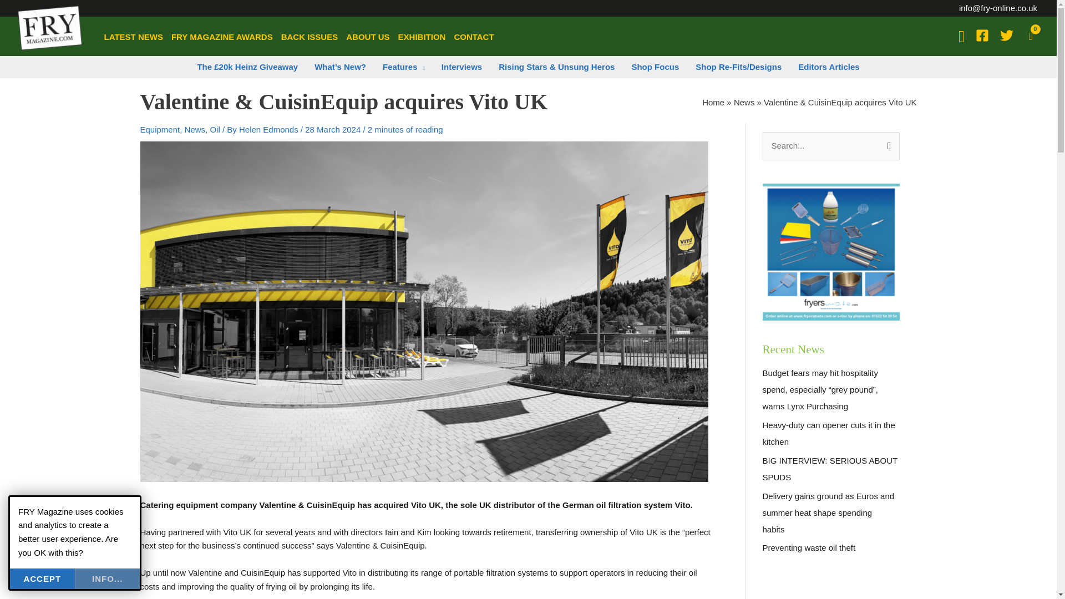  What do you see at coordinates (886, 143) in the screenshot?
I see `Search` at bounding box center [886, 143].